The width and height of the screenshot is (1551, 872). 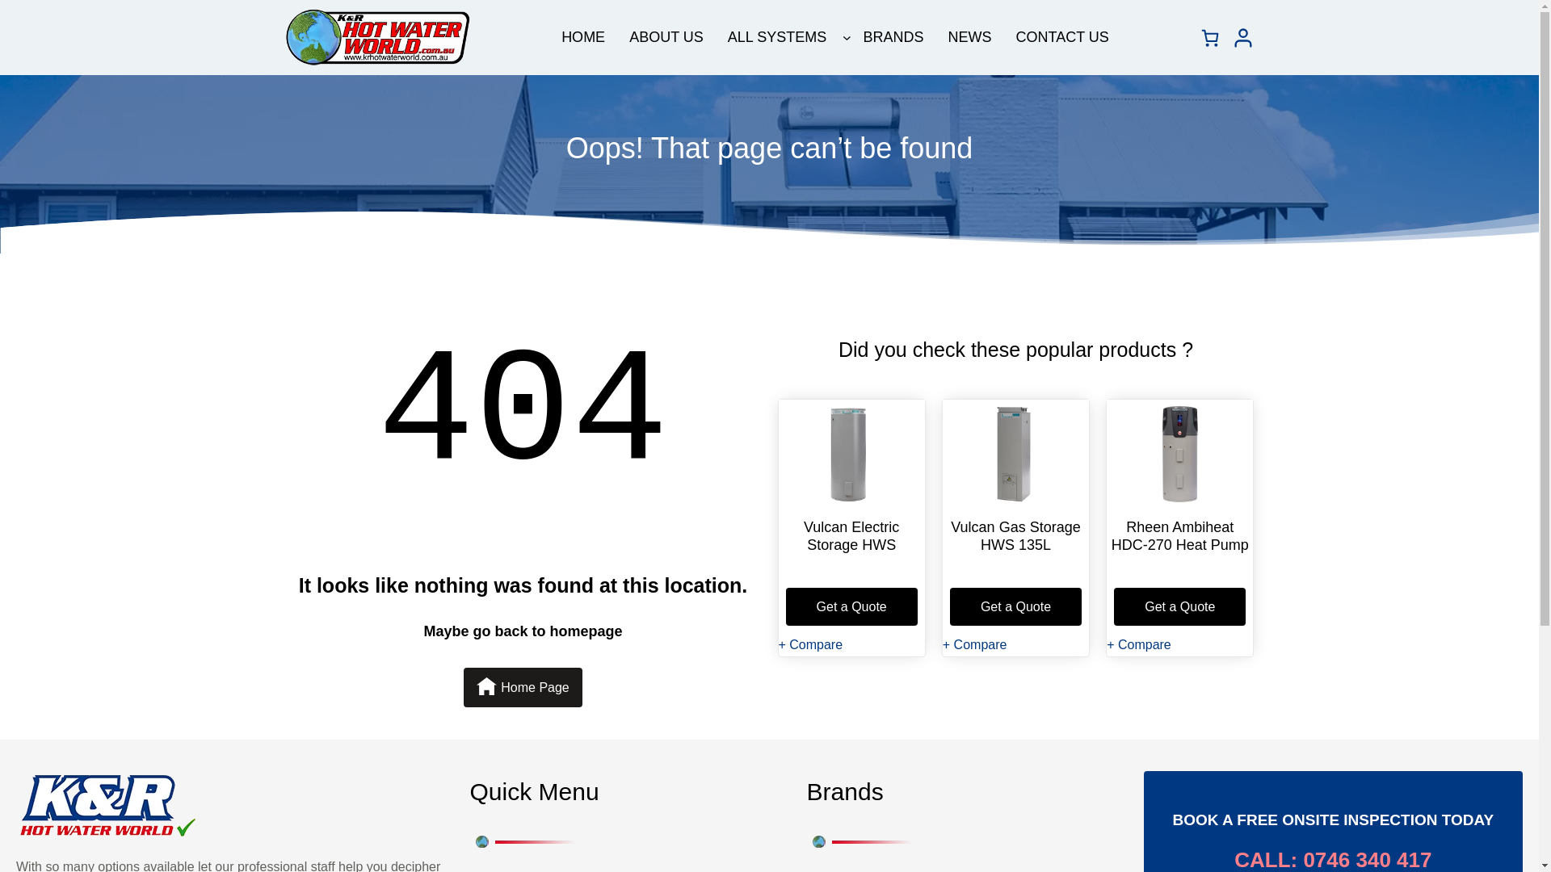 I want to click on Get a Quote, so click(x=851, y=607).